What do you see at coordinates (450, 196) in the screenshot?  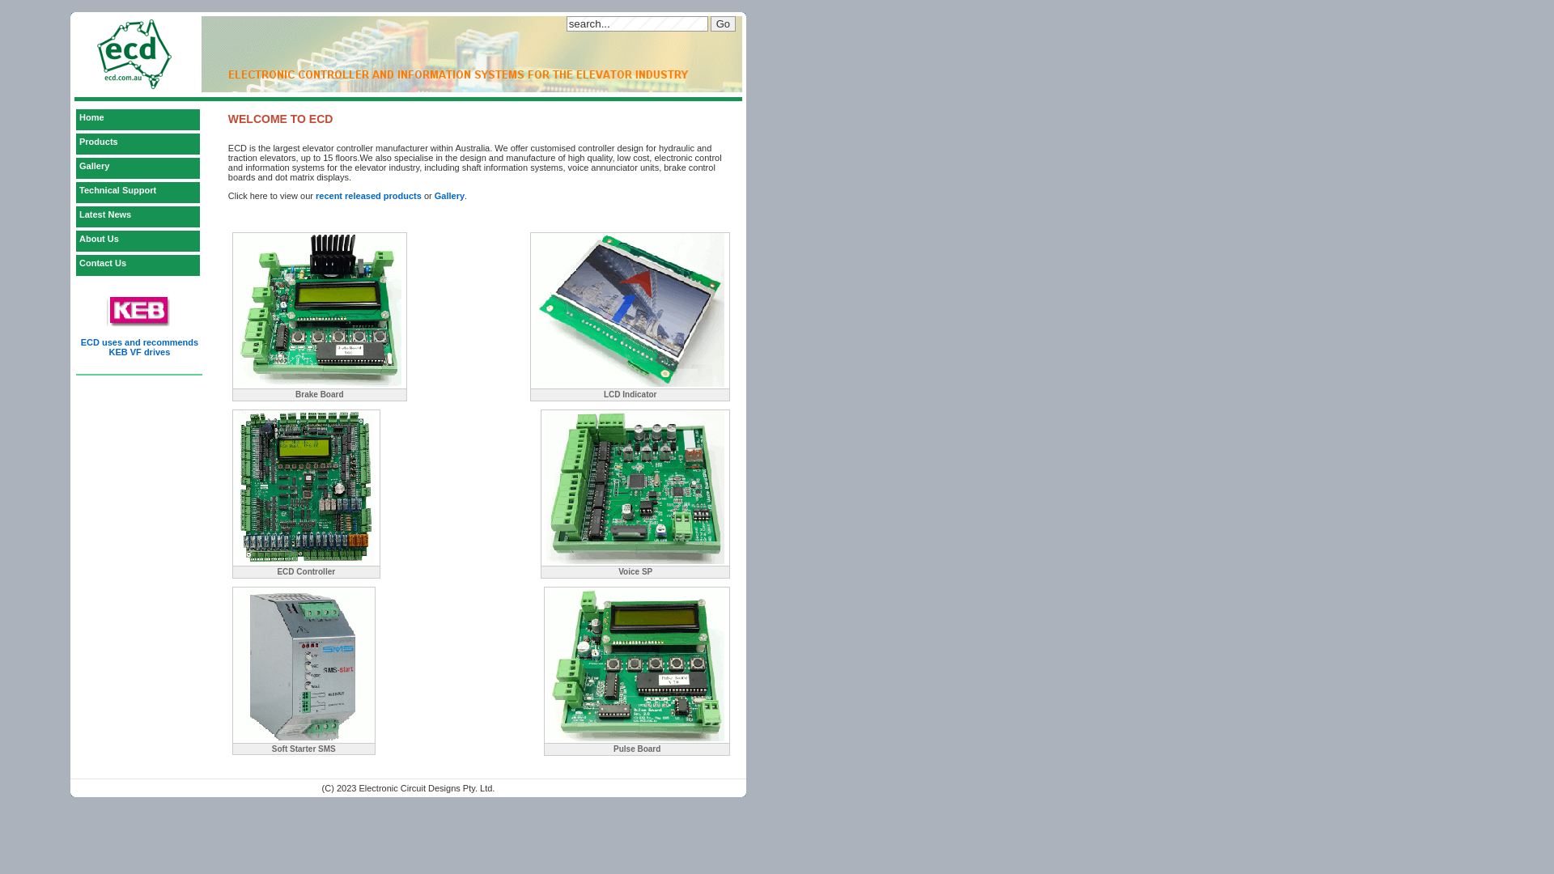 I see `Gallery` at bounding box center [450, 196].